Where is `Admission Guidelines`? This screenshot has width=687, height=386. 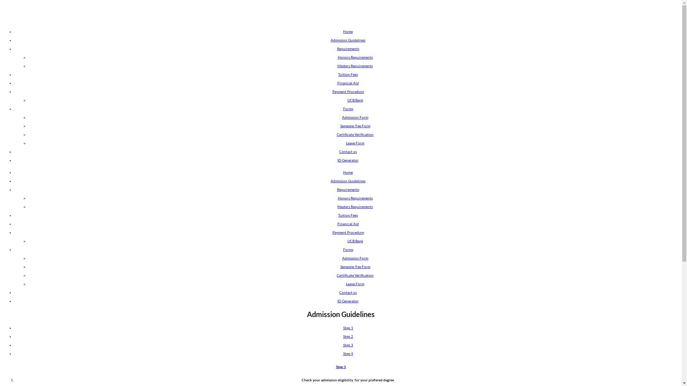
Admission Guidelines is located at coordinates (348, 40).